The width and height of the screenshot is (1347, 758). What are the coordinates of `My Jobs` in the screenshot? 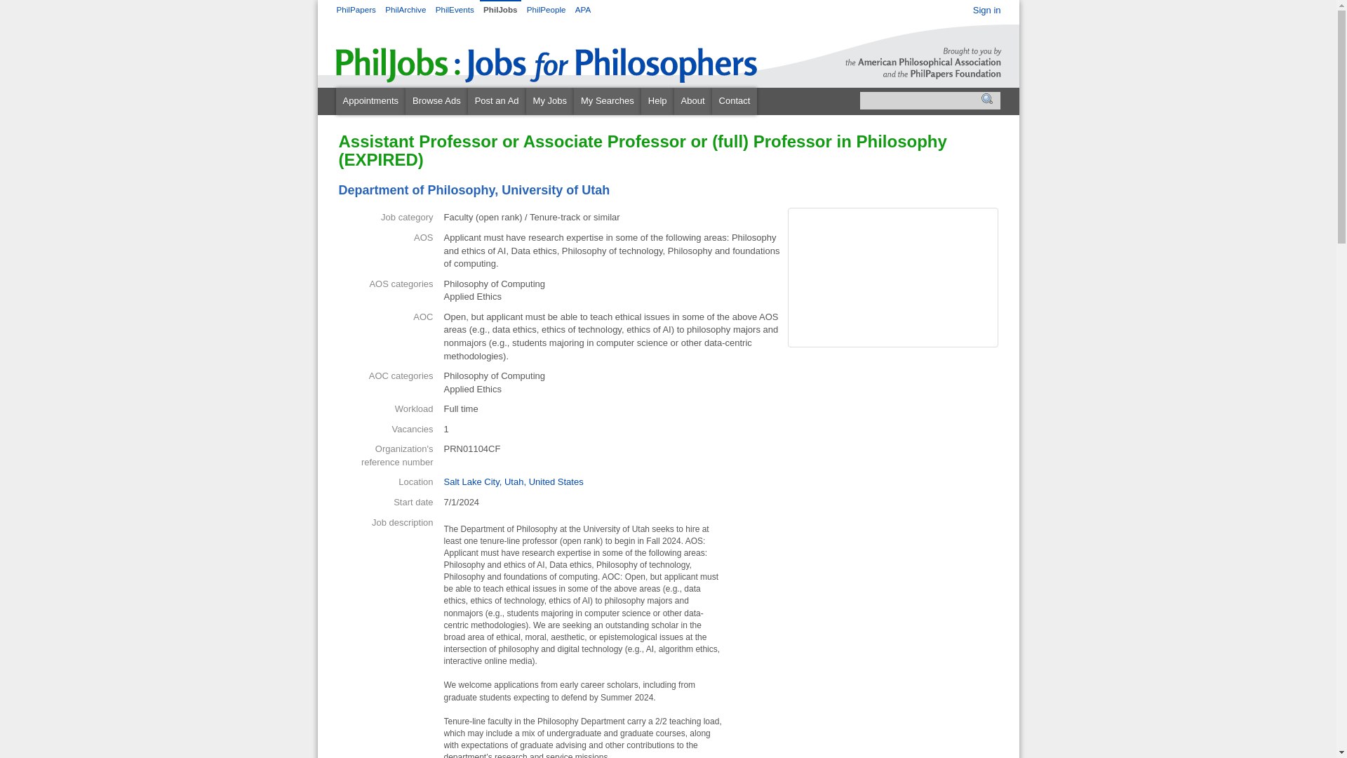 It's located at (550, 101).